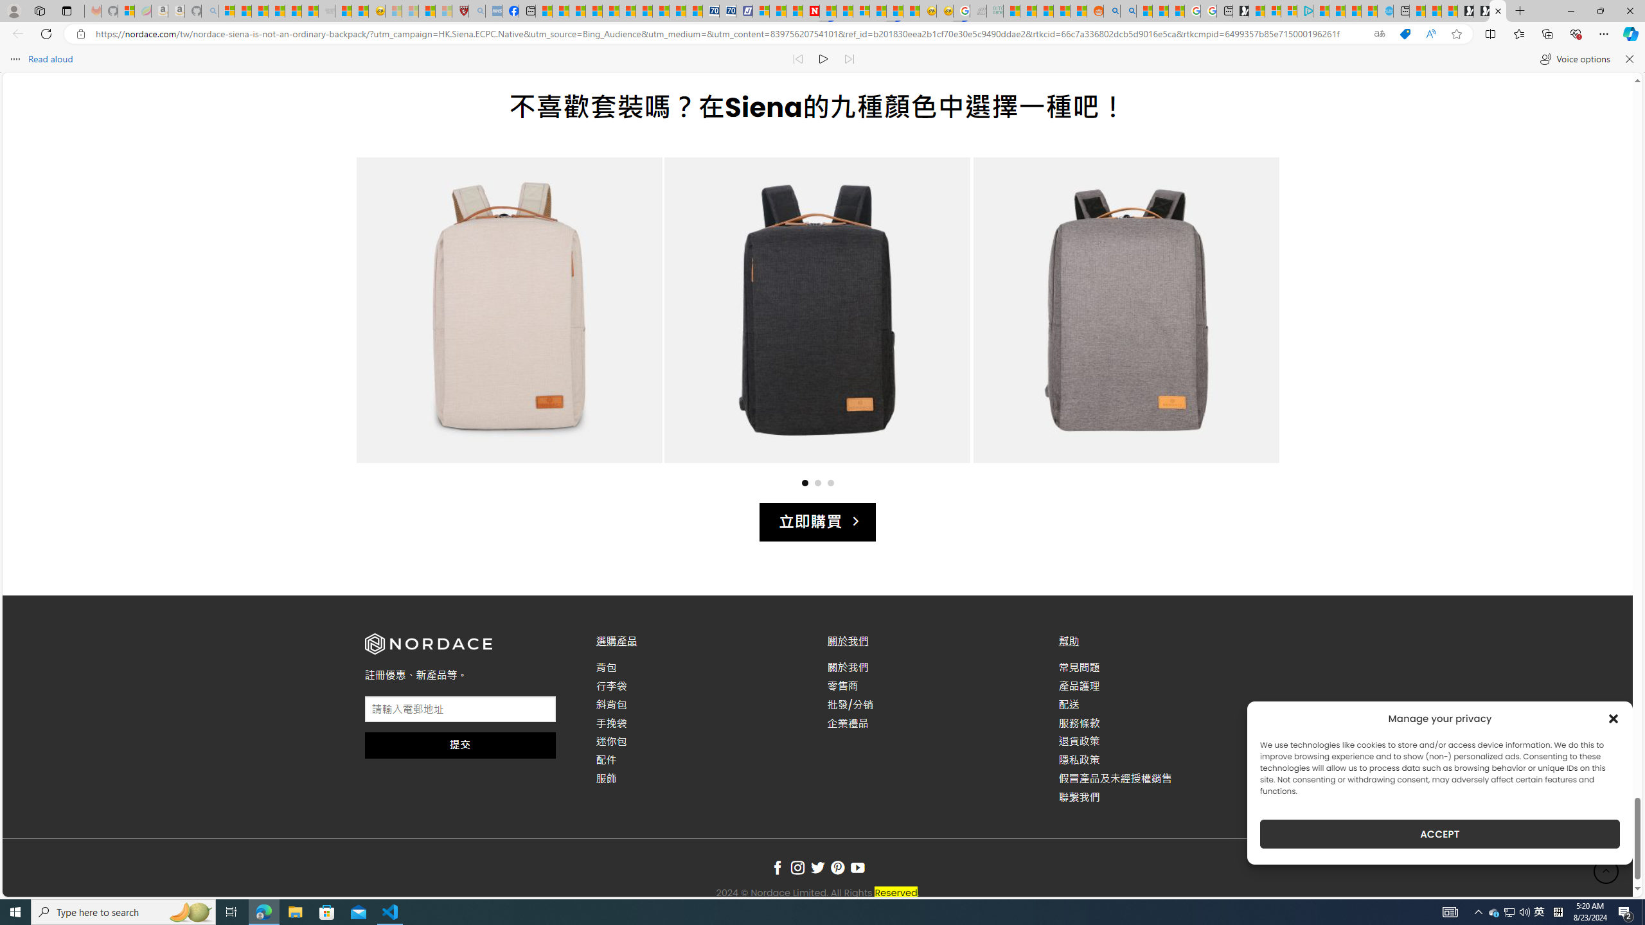  Describe the element at coordinates (459, 709) in the screenshot. I see `AutomationID: input_4_1` at that location.